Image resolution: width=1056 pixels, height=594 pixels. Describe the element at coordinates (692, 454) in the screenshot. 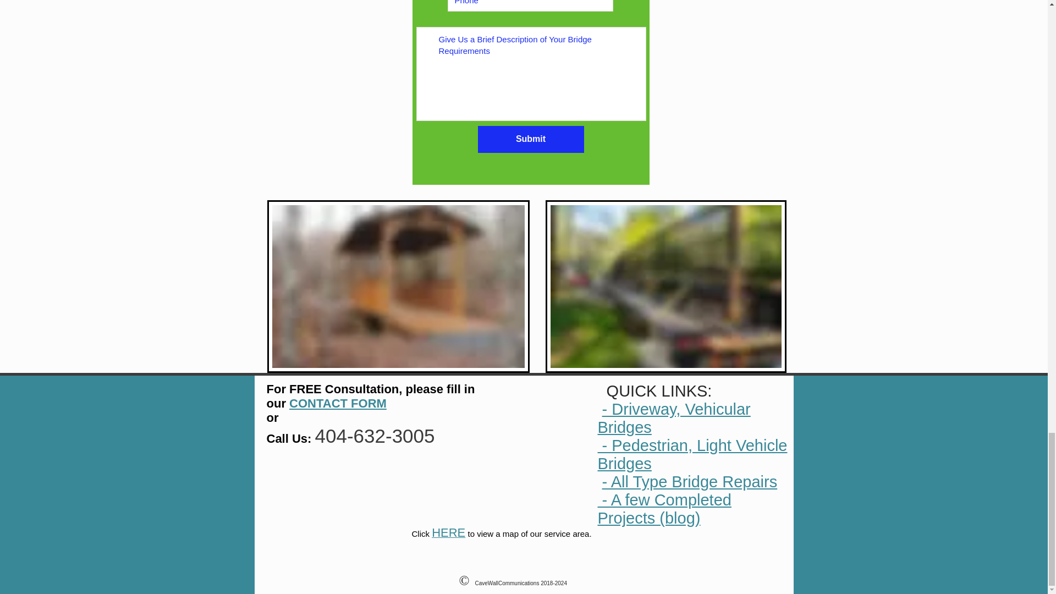

I see ` - Pedestrian, Light Vehicle Bridges` at that location.